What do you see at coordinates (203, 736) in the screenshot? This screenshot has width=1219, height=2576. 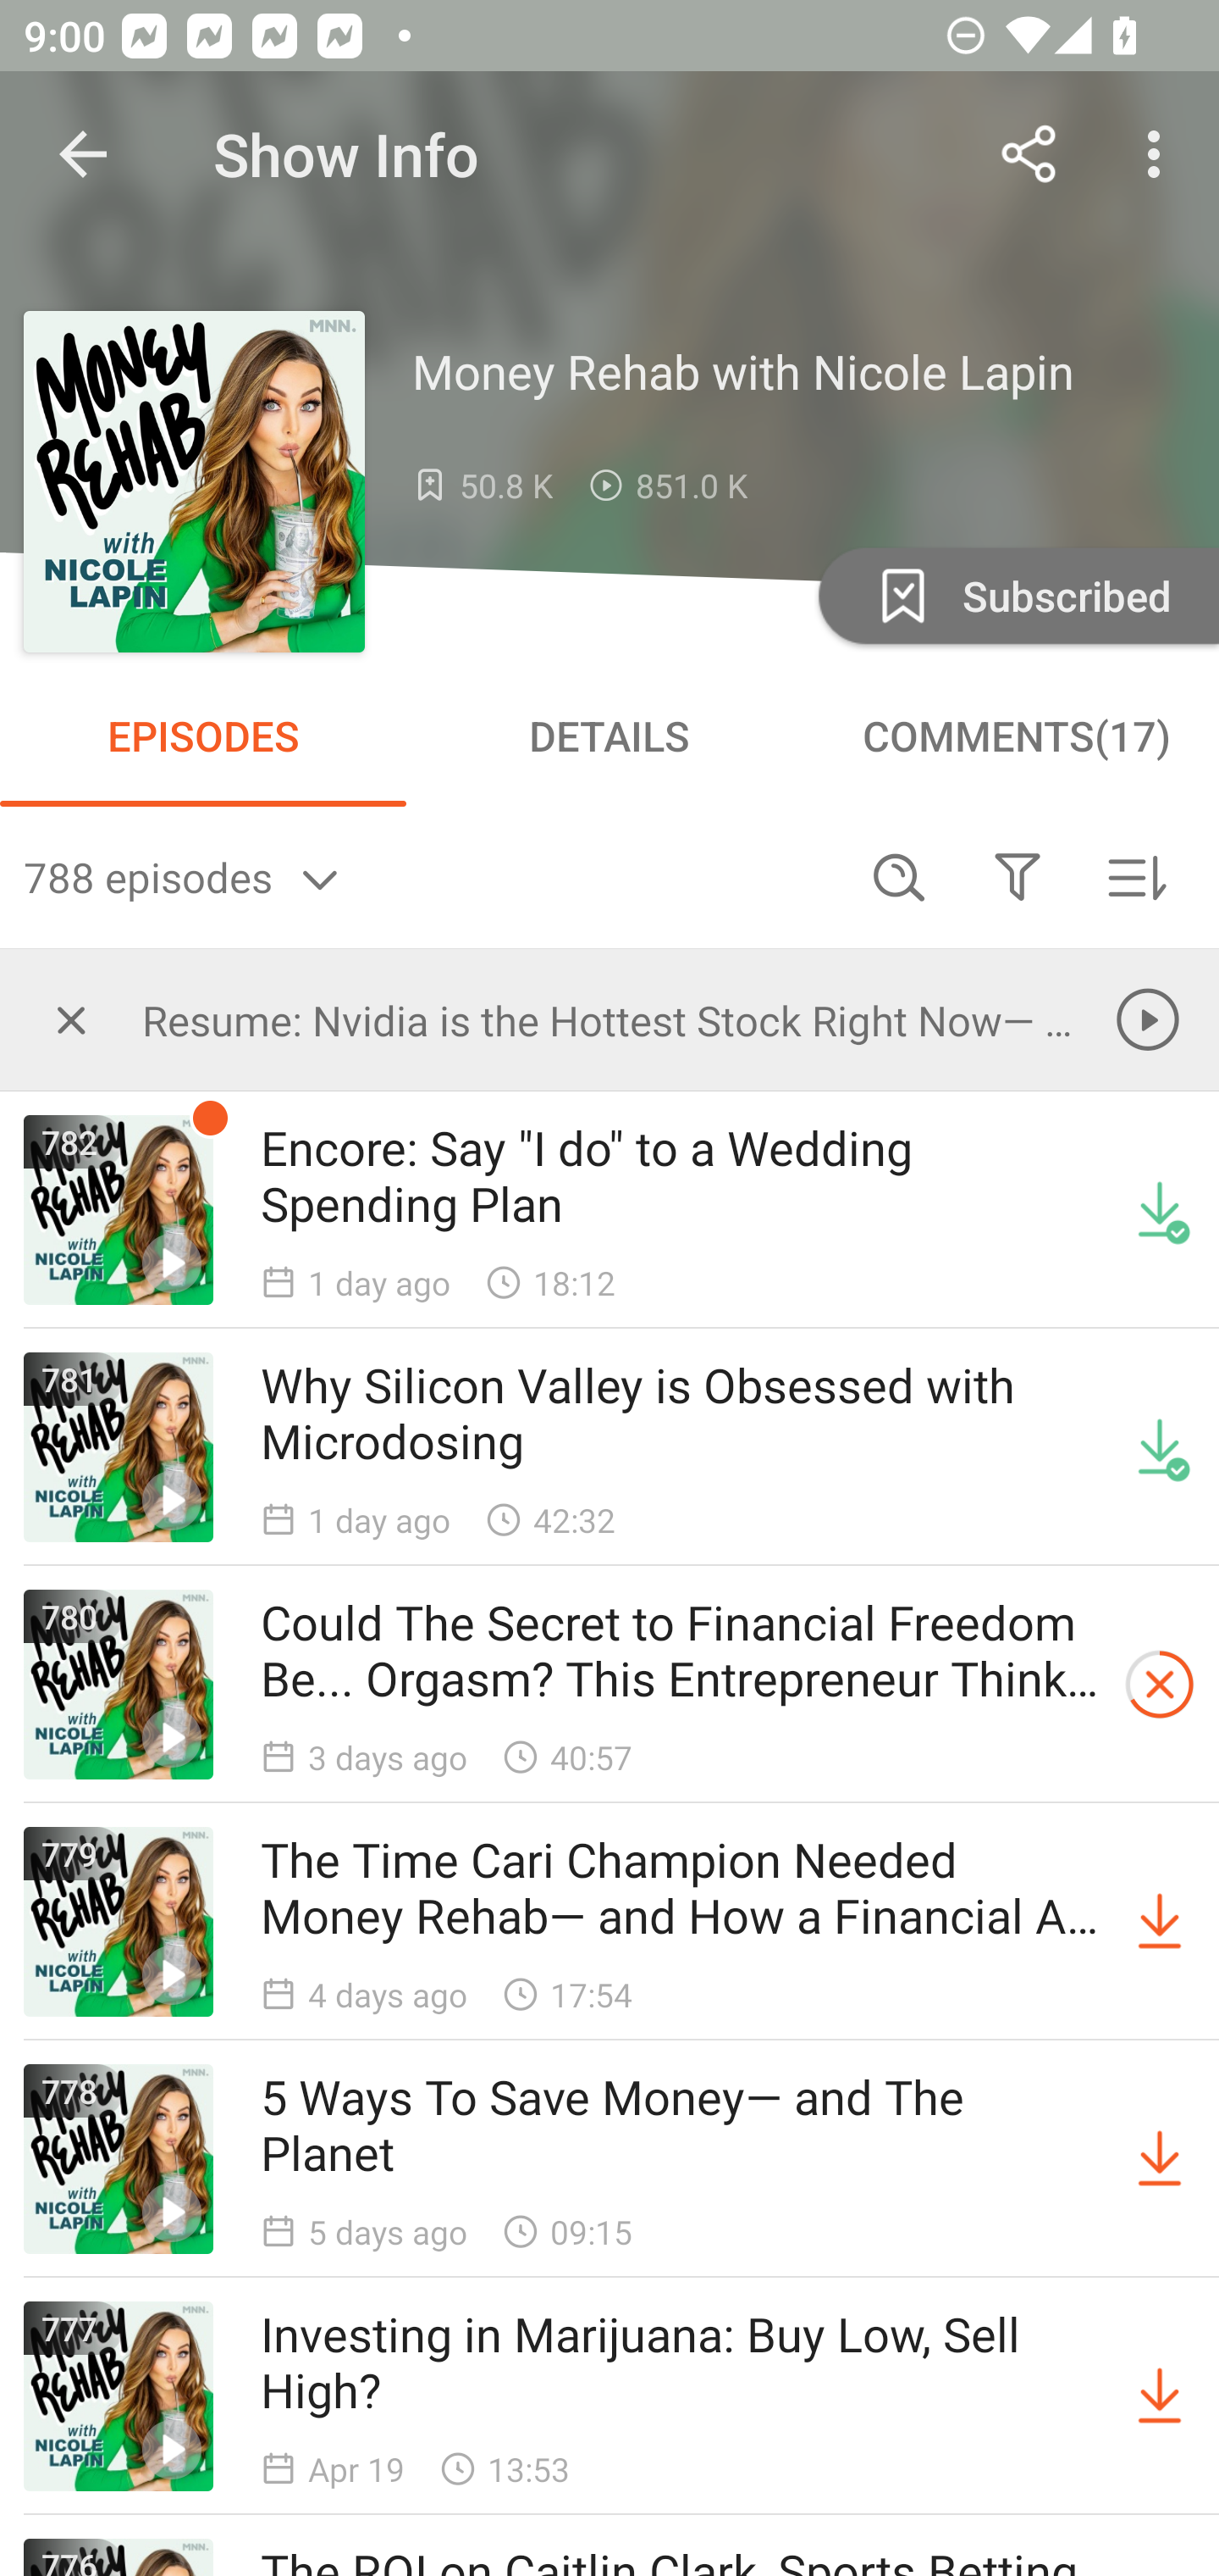 I see `EPISODES` at bounding box center [203, 736].